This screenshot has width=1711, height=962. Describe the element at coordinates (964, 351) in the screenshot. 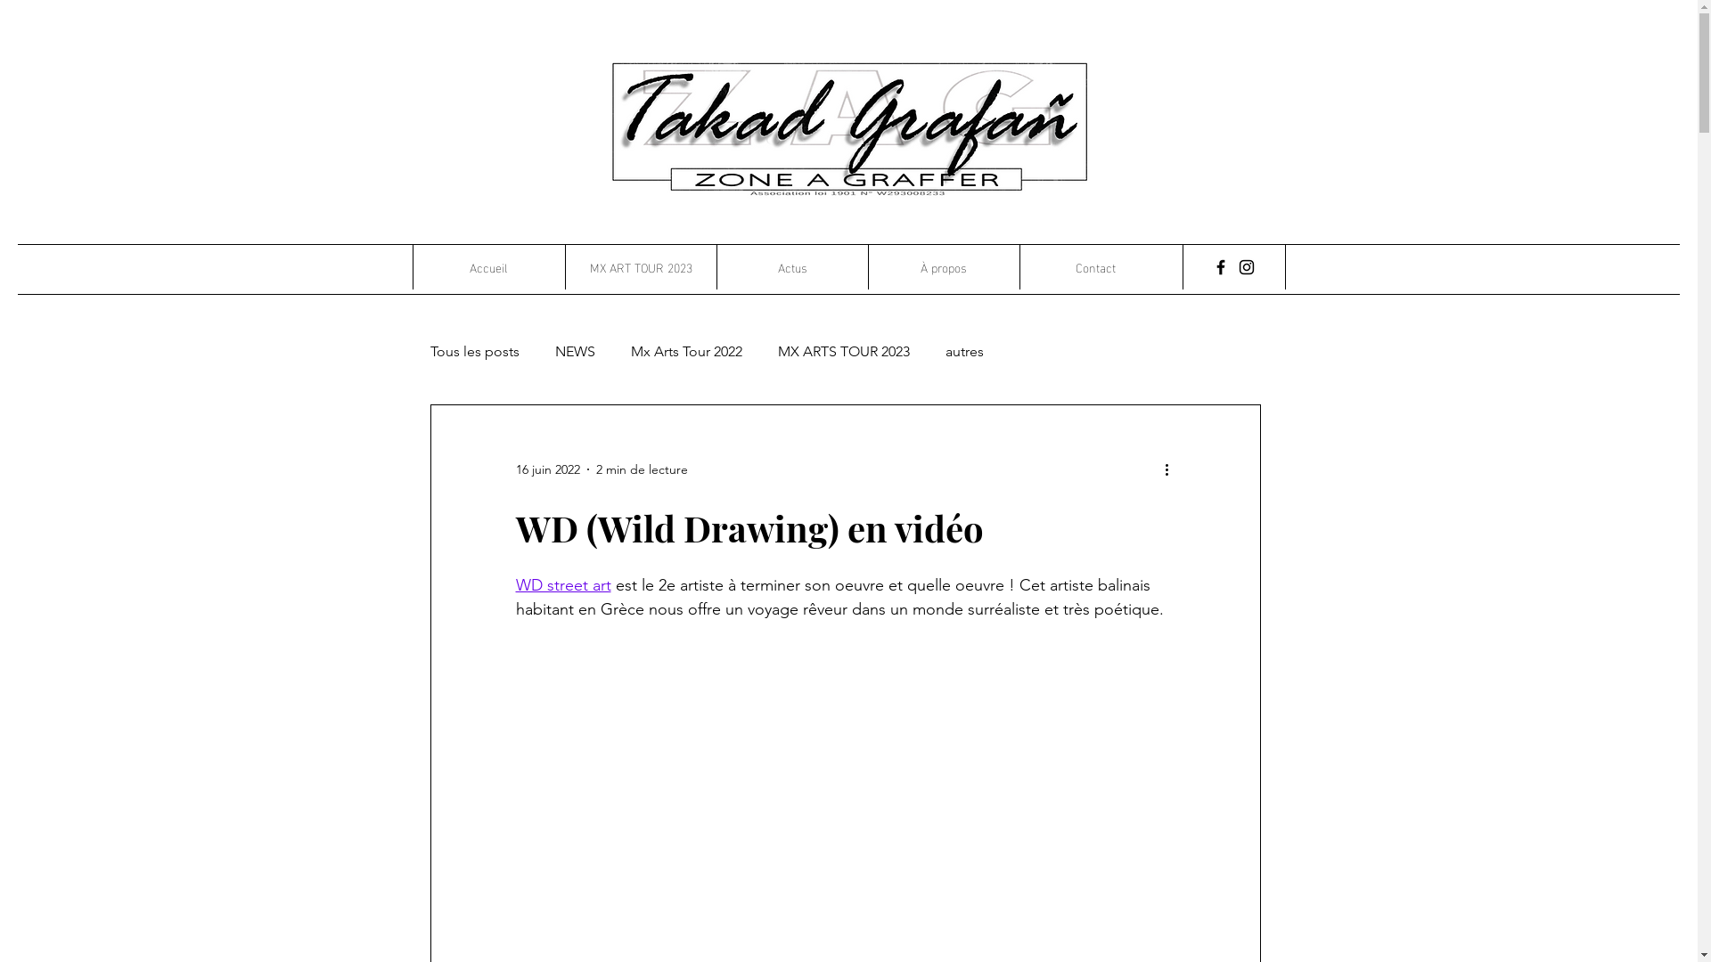

I see `autres` at that location.